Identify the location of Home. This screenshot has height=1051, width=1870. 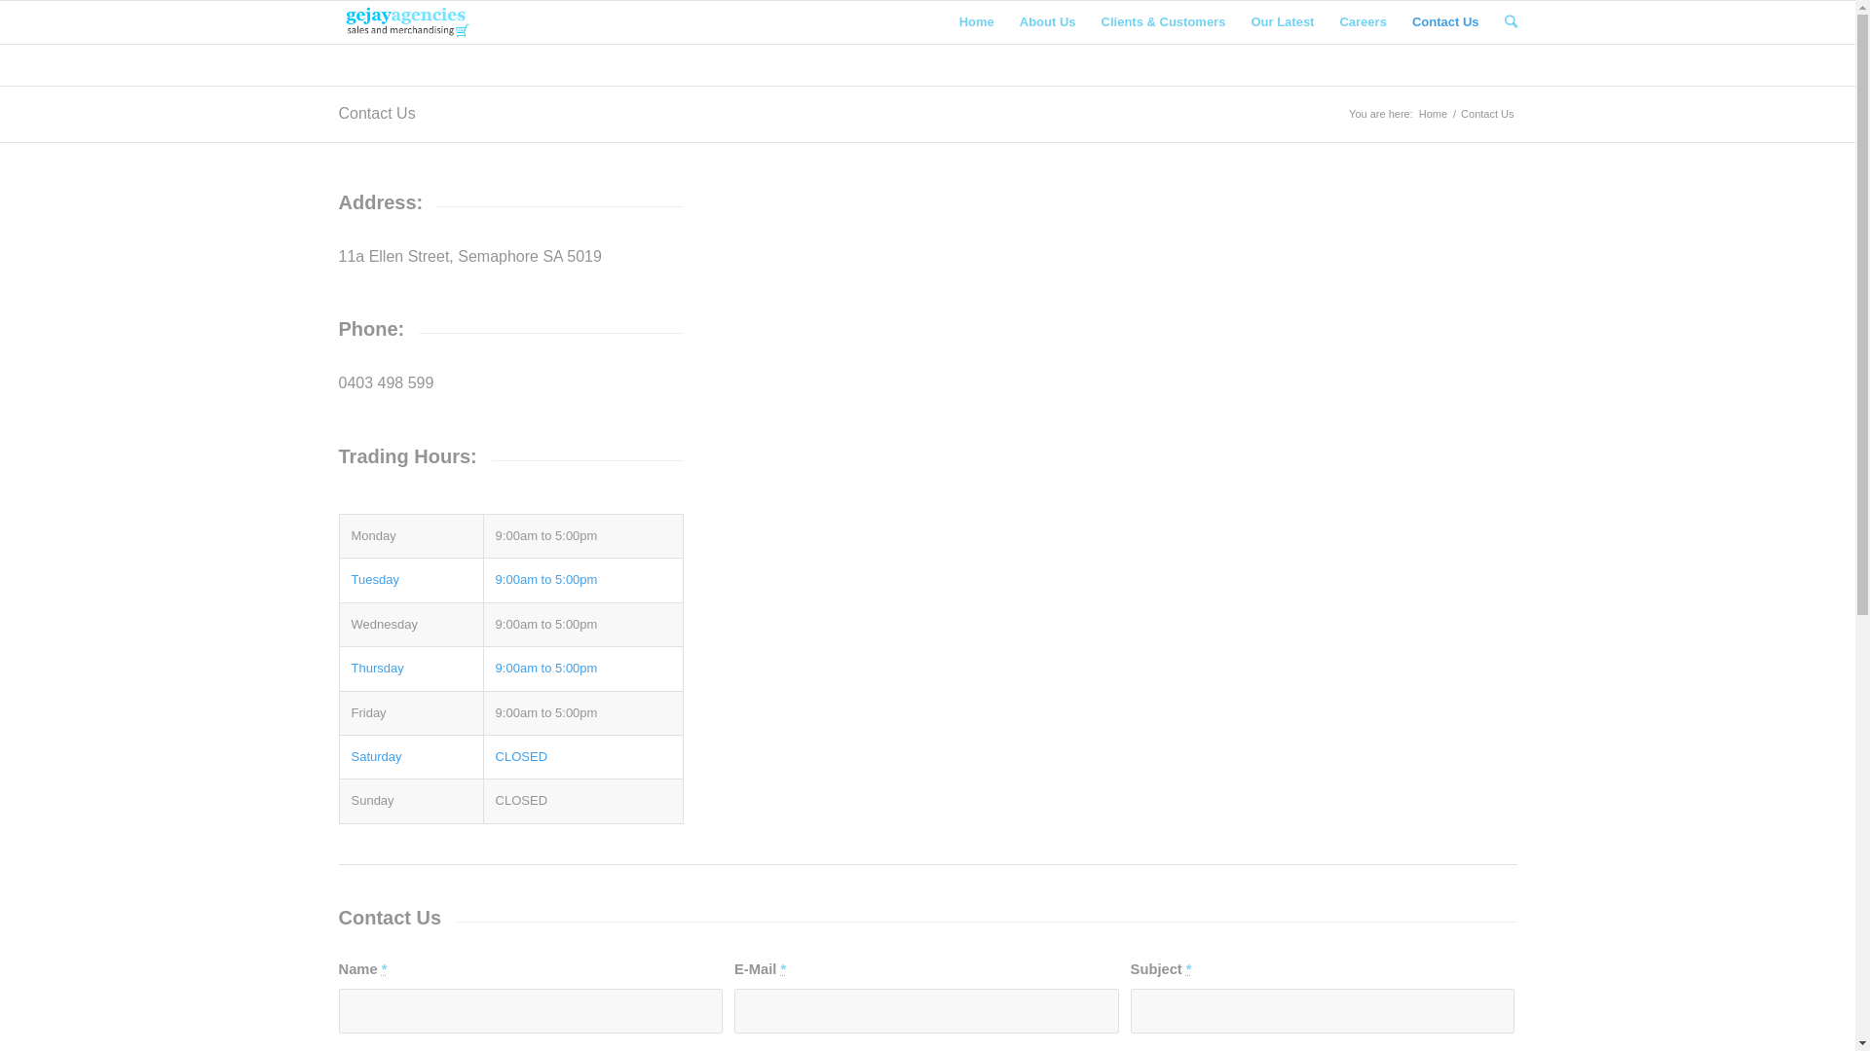
(977, 22).